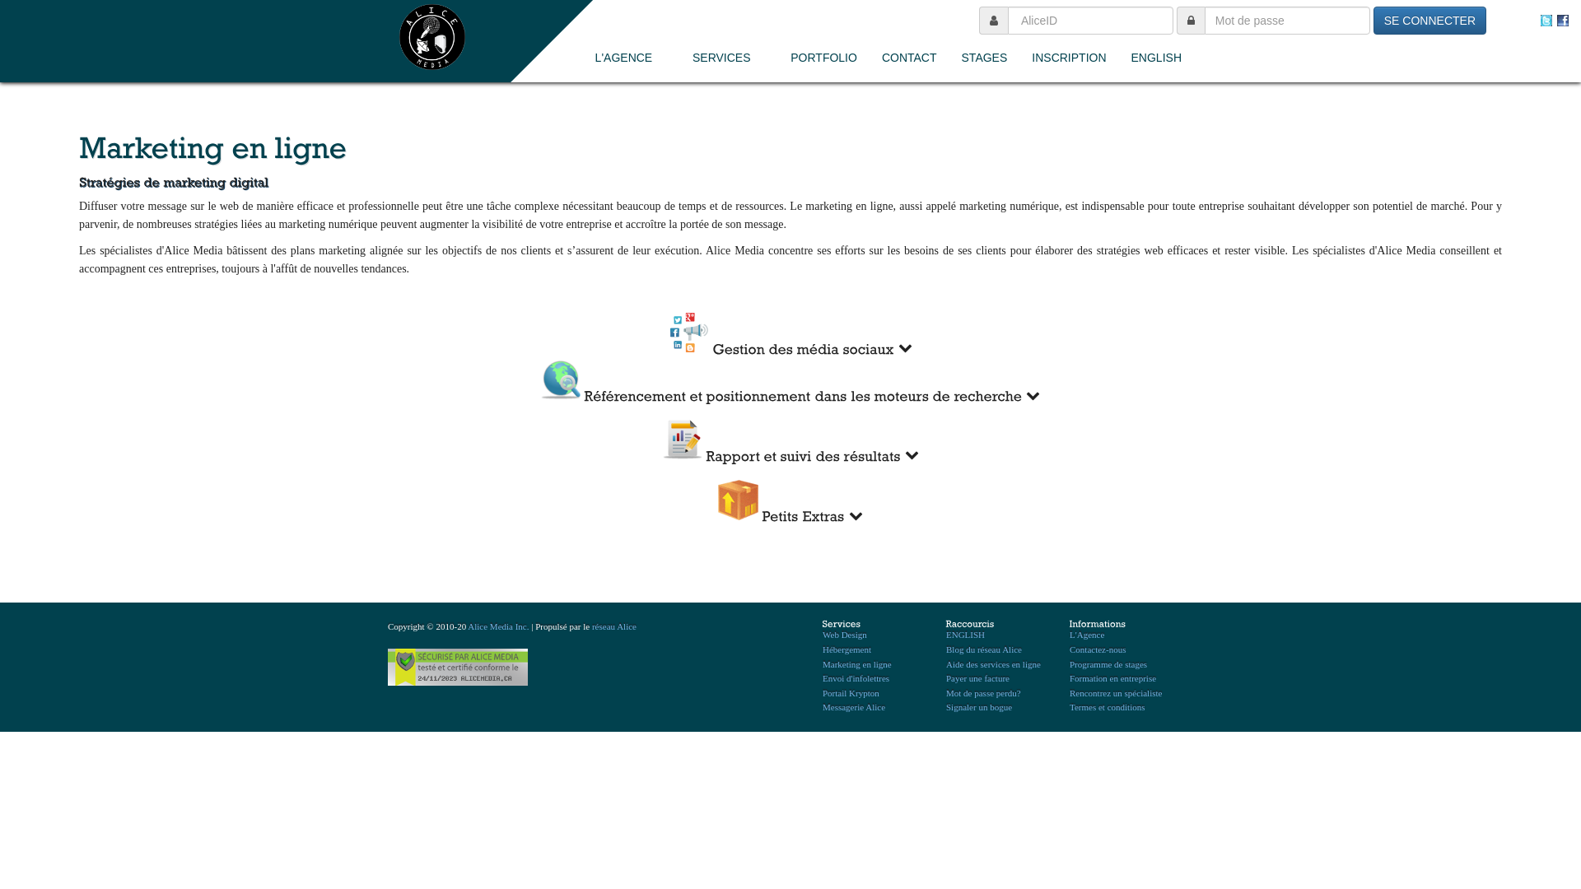 This screenshot has height=889, width=1581. I want to click on ENGLISH, so click(965, 635).